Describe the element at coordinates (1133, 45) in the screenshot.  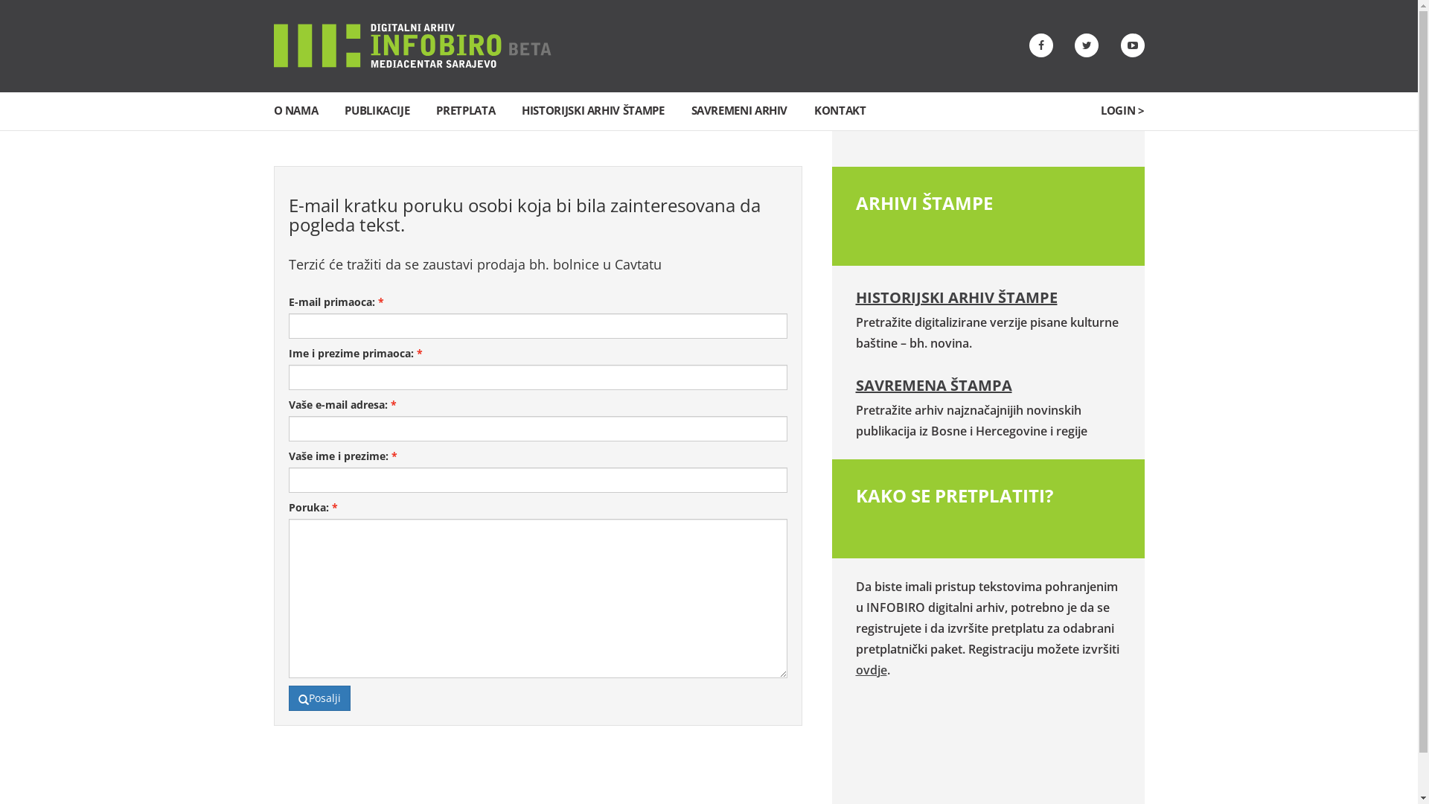
I see `Youtube` at that location.